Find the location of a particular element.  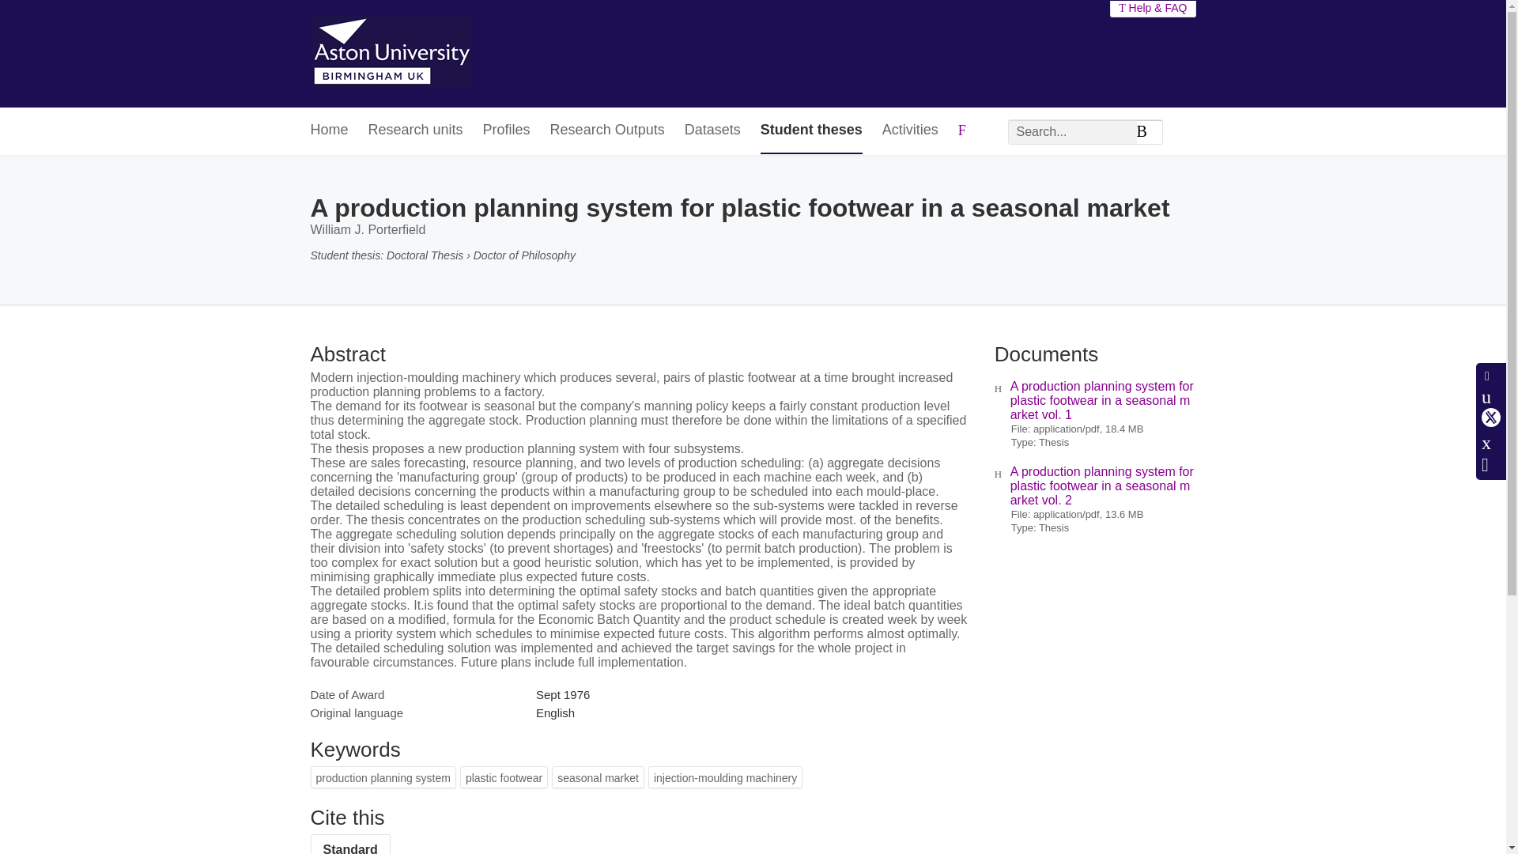

Datasets is located at coordinates (712, 131).